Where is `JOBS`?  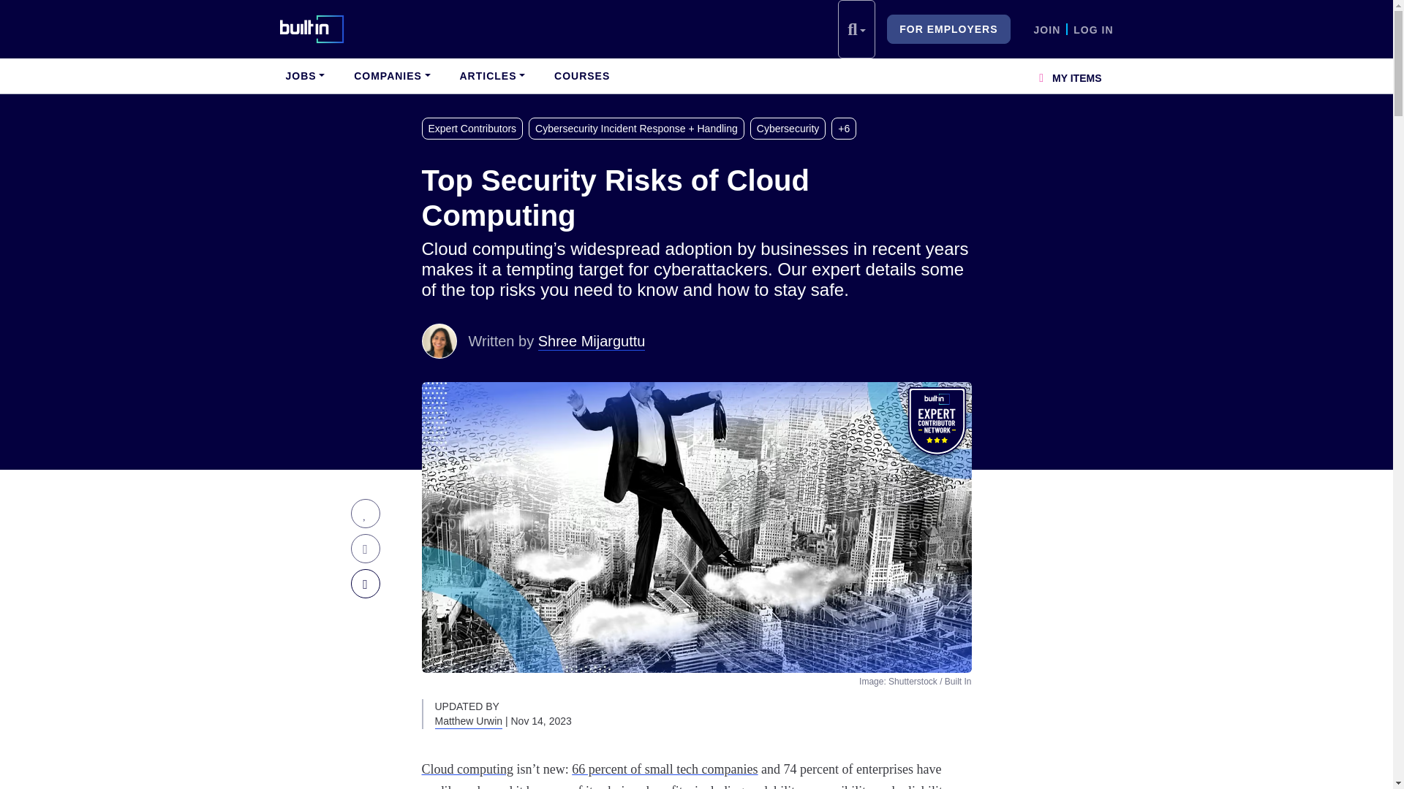
JOBS is located at coordinates (304, 76).